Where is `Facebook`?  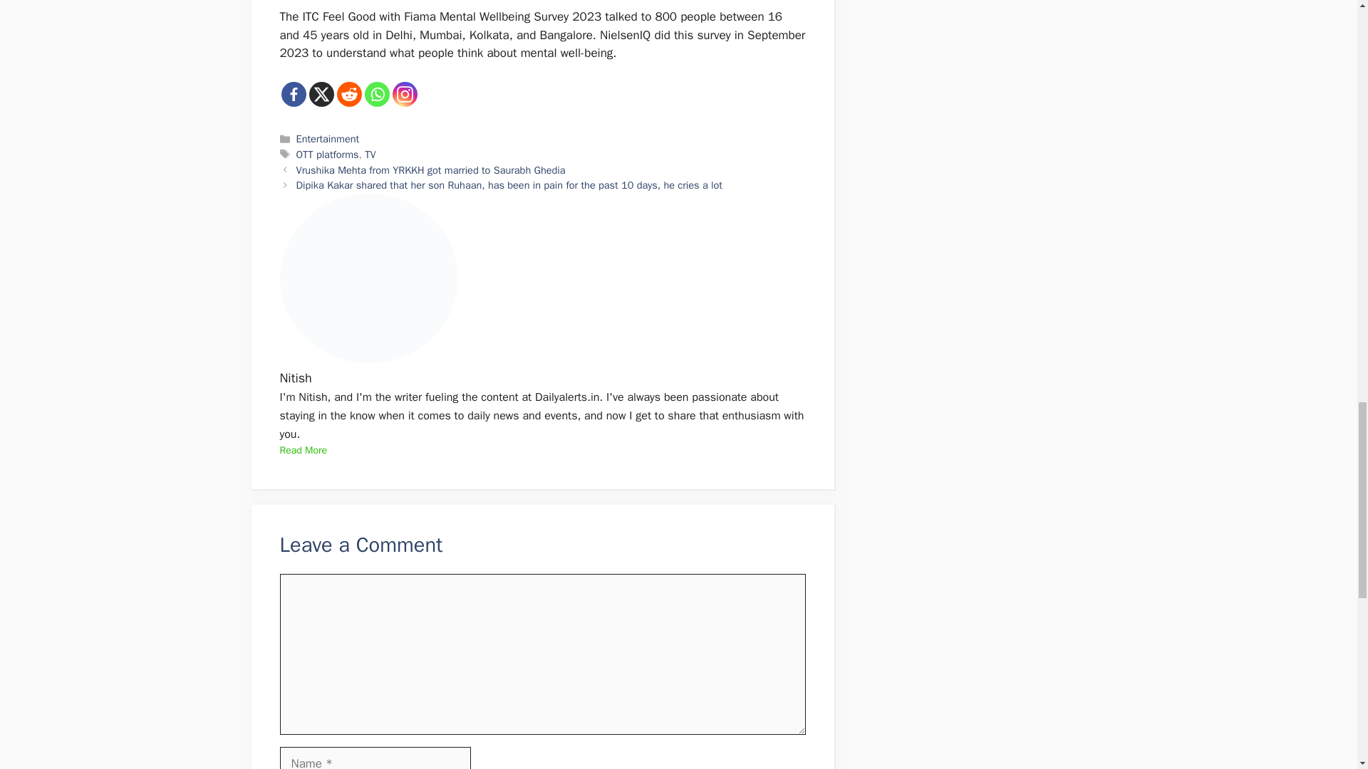 Facebook is located at coordinates (292, 94).